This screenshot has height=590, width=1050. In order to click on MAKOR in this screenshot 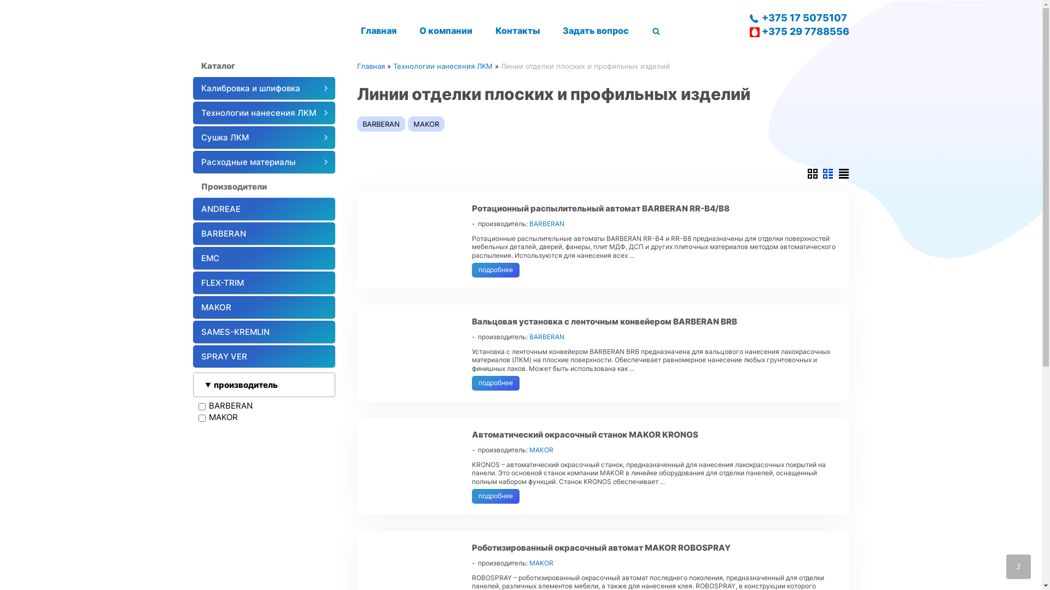, I will do `click(541, 563)`.